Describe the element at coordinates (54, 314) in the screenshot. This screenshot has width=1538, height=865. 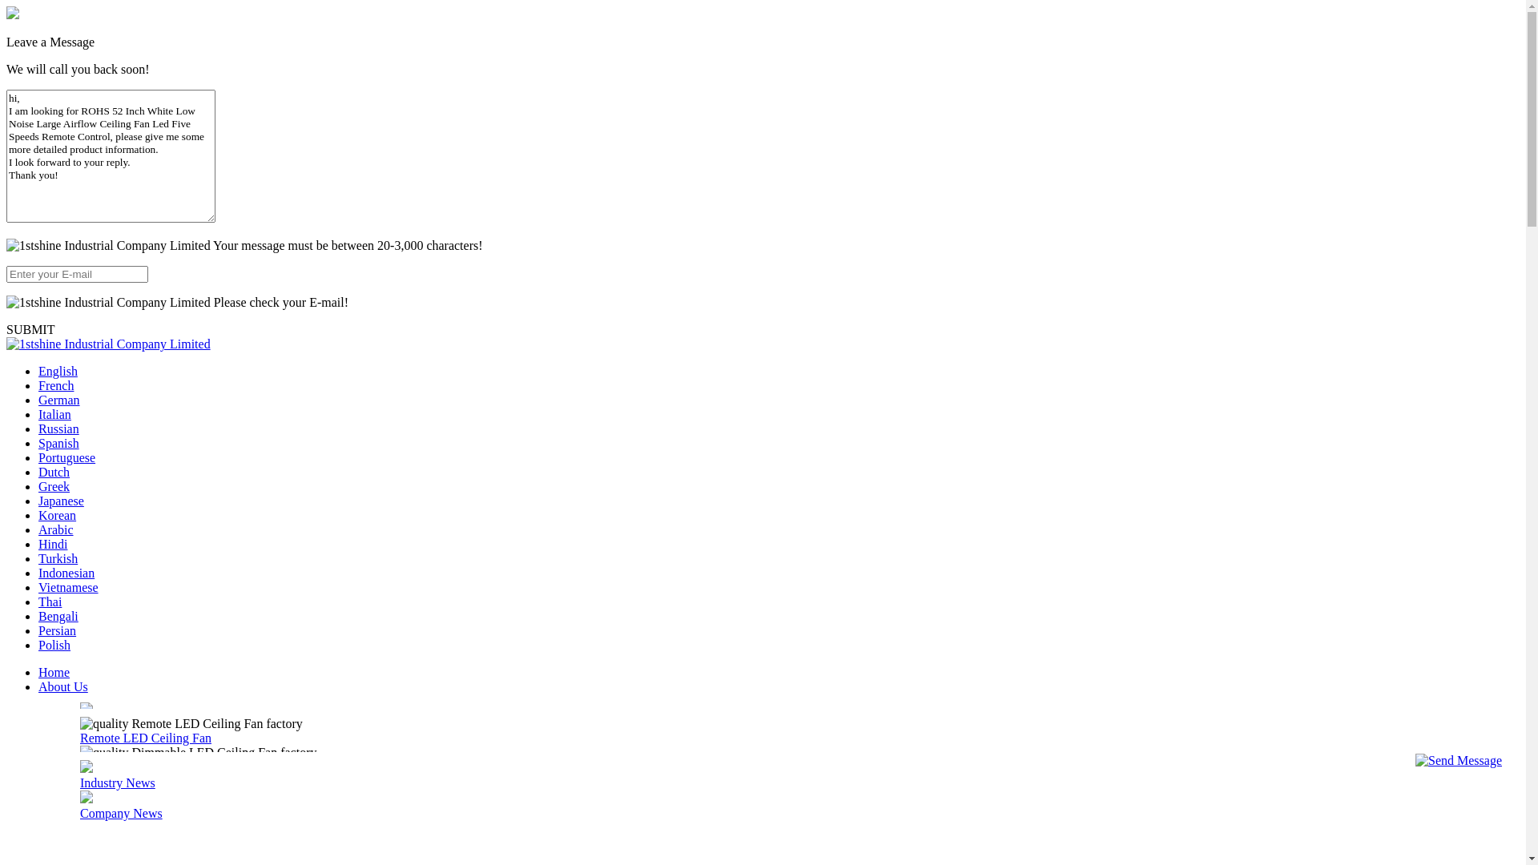
I see `Polish` at that location.